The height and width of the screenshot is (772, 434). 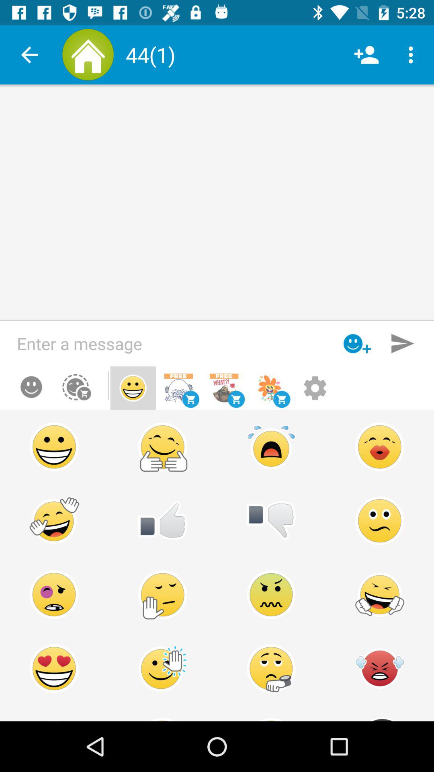 What do you see at coordinates (366, 55) in the screenshot?
I see `select the item next to the (1) icon` at bounding box center [366, 55].